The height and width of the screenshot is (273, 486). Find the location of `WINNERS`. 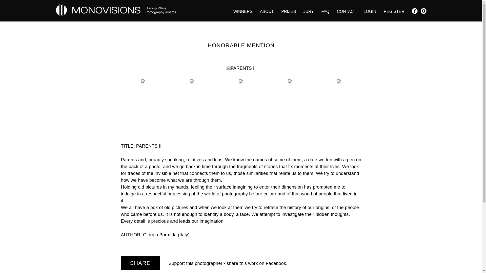

WINNERS is located at coordinates (243, 11).